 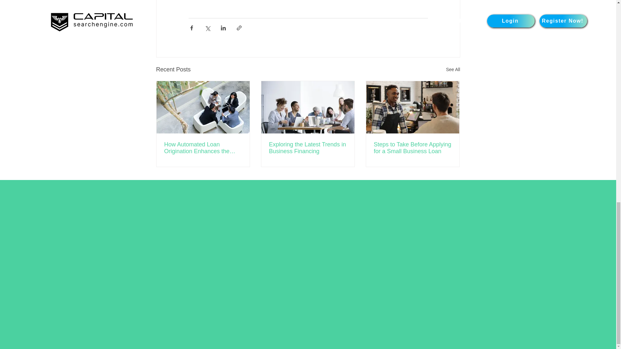 What do you see at coordinates (453, 69) in the screenshot?
I see `See All` at bounding box center [453, 69].